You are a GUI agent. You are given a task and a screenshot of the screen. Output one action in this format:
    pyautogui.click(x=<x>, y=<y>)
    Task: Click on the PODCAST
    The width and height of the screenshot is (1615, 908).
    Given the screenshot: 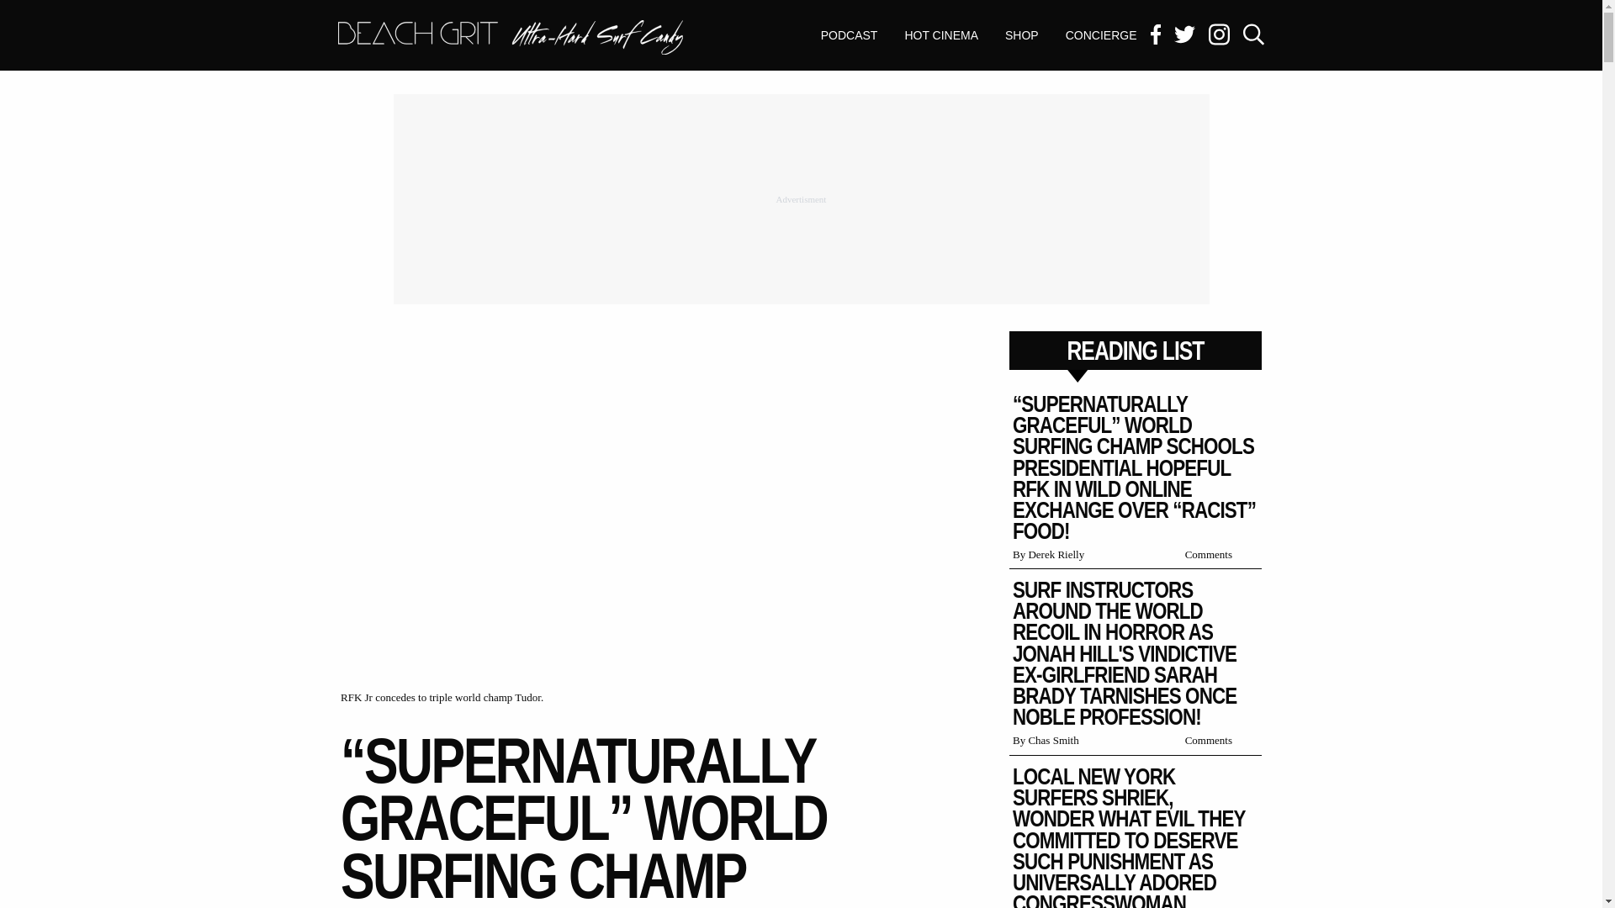 What is the action you would take?
    pyautogui.click(x=850, y=35)
    